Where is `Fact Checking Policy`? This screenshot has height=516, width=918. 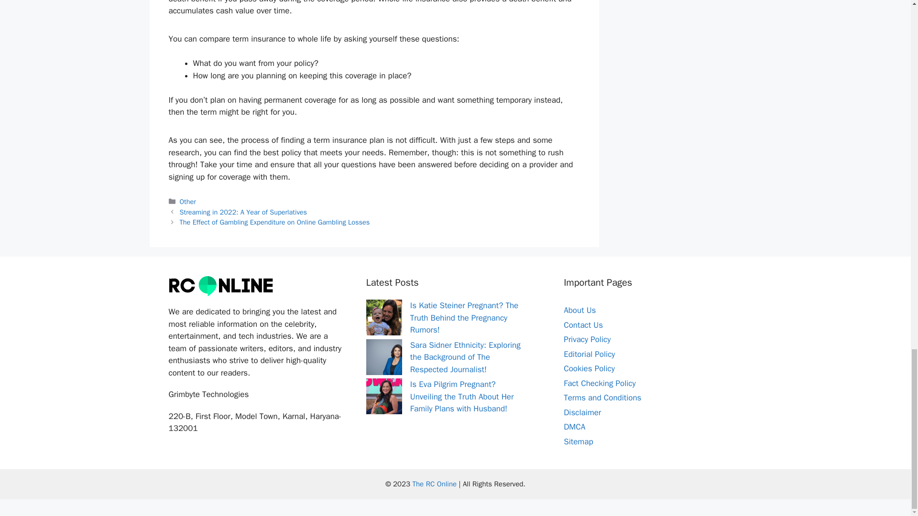
Fact Checking Policy is located at coordinates (599, 383).